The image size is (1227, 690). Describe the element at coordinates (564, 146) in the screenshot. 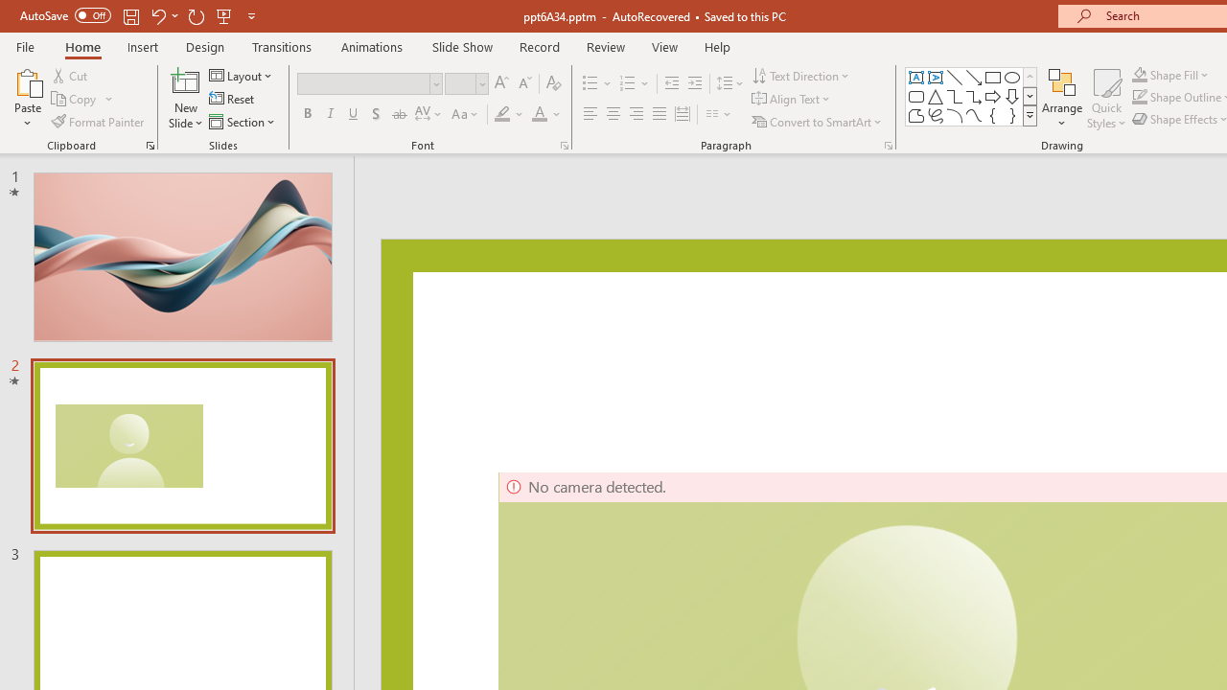

I see `Font...` at that location.